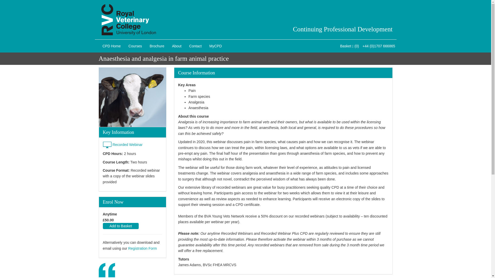 Image resolution: width=495 pixels, height=278 pixels. What do you see at coordinates (111, 46) in the screenshot?
I see `CPD Home` at bounding box center [111, 46].